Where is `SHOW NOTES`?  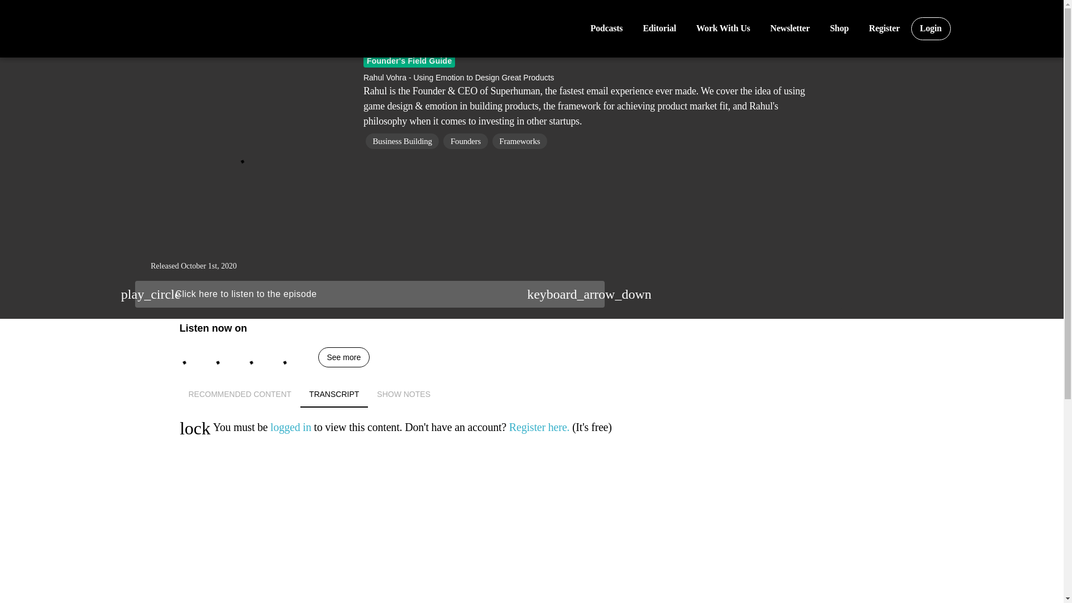 SHOW NOTES is located at coordinates (789, 29).